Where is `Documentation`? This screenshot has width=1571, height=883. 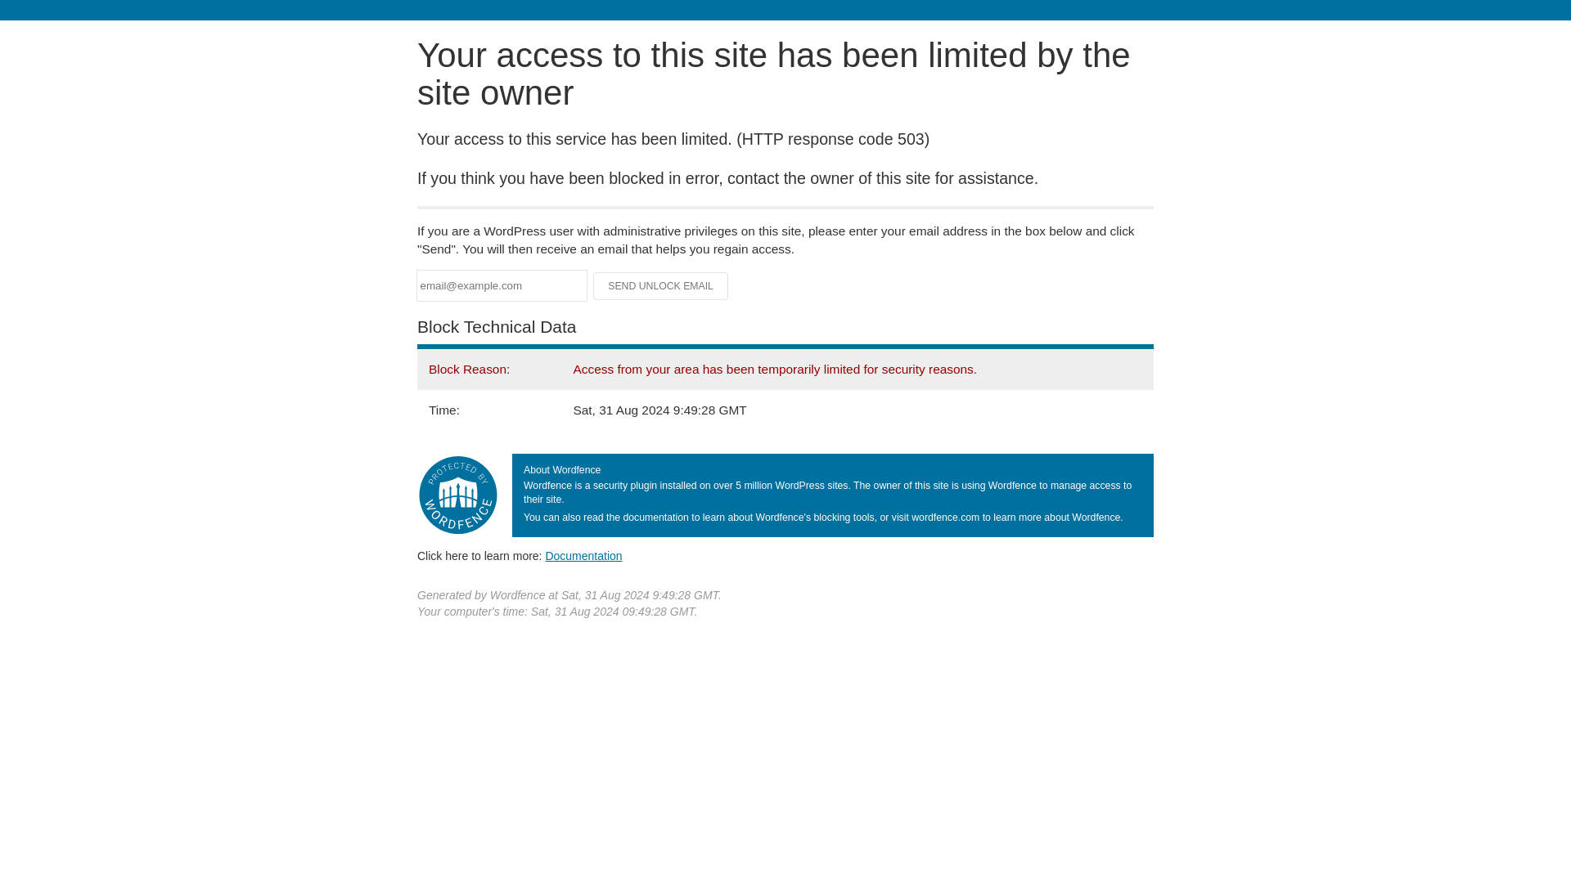
Documentation is located at coordinates (583, 555).